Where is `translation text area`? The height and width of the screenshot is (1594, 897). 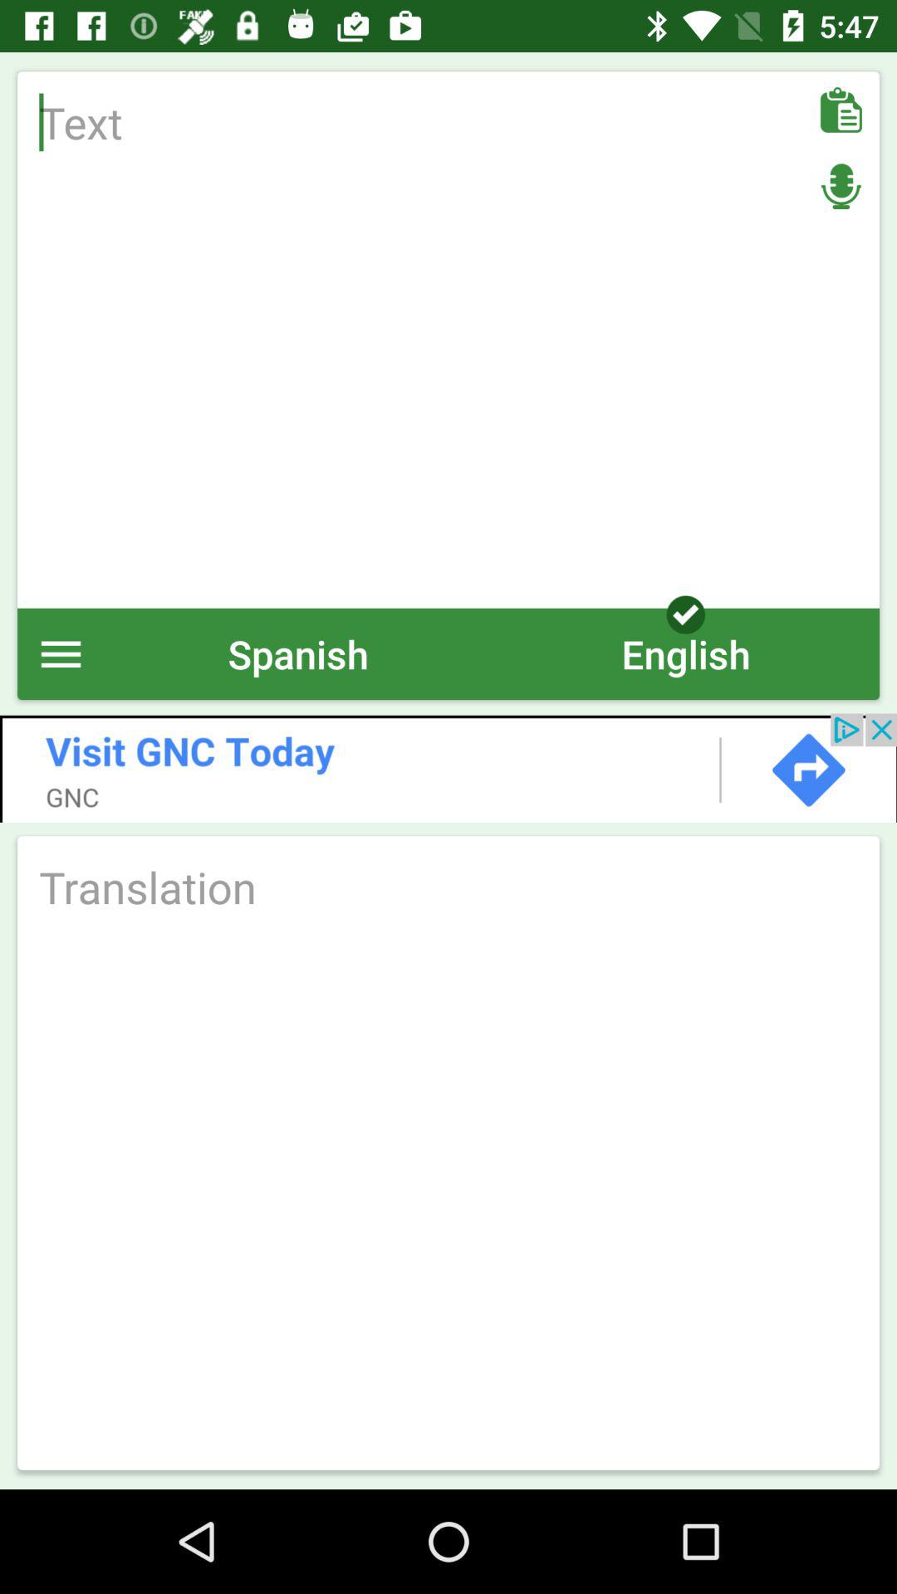
translation text area is located at coordinates (448, 887).